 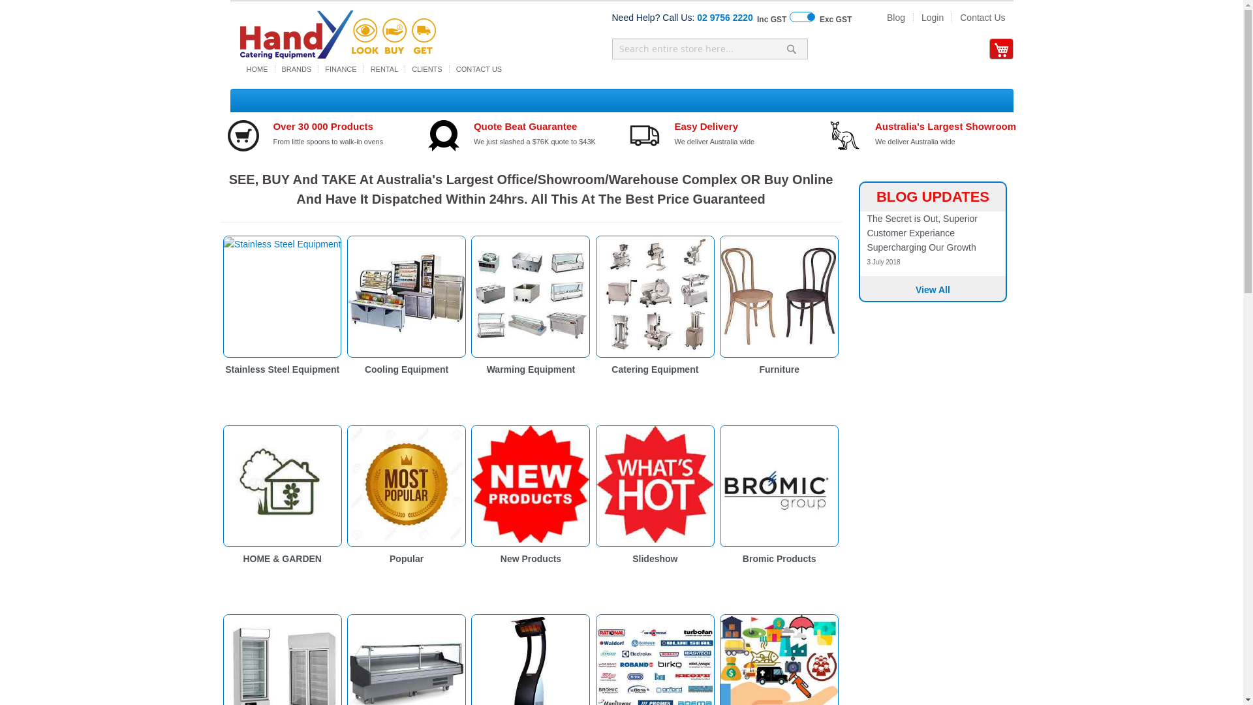 I want to click on Cooling Equipment, so click(x=407, y=369).